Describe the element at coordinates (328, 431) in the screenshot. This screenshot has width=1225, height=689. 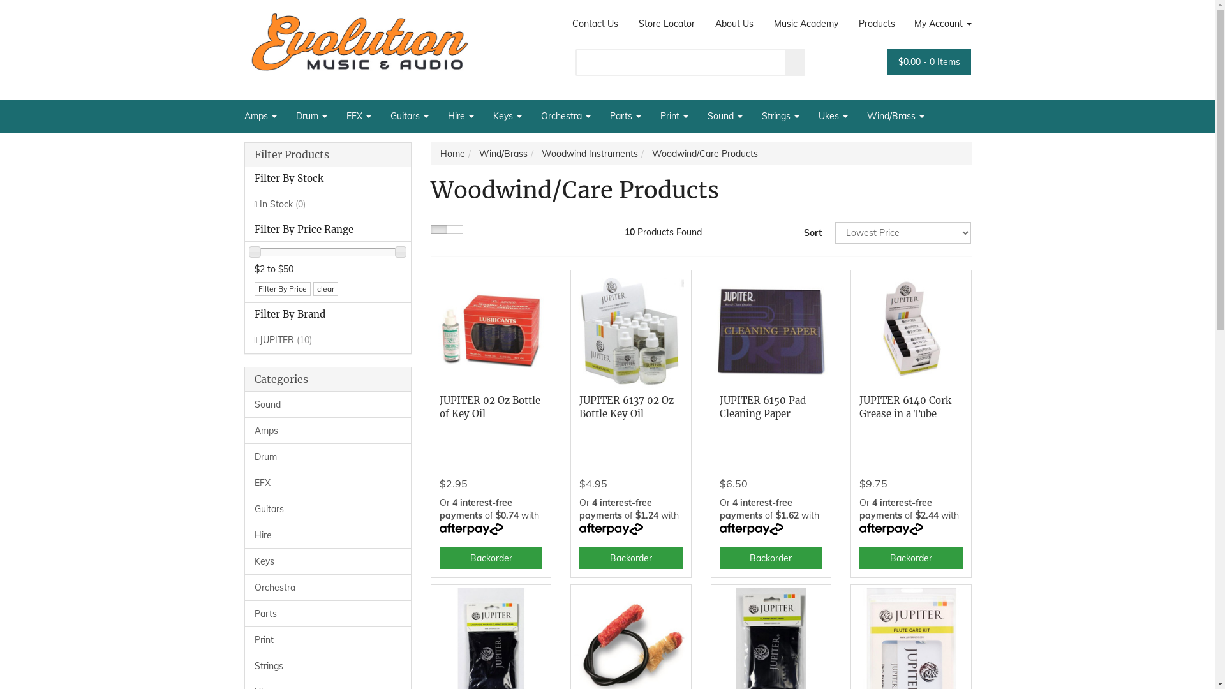
I see `Amps` at that location.